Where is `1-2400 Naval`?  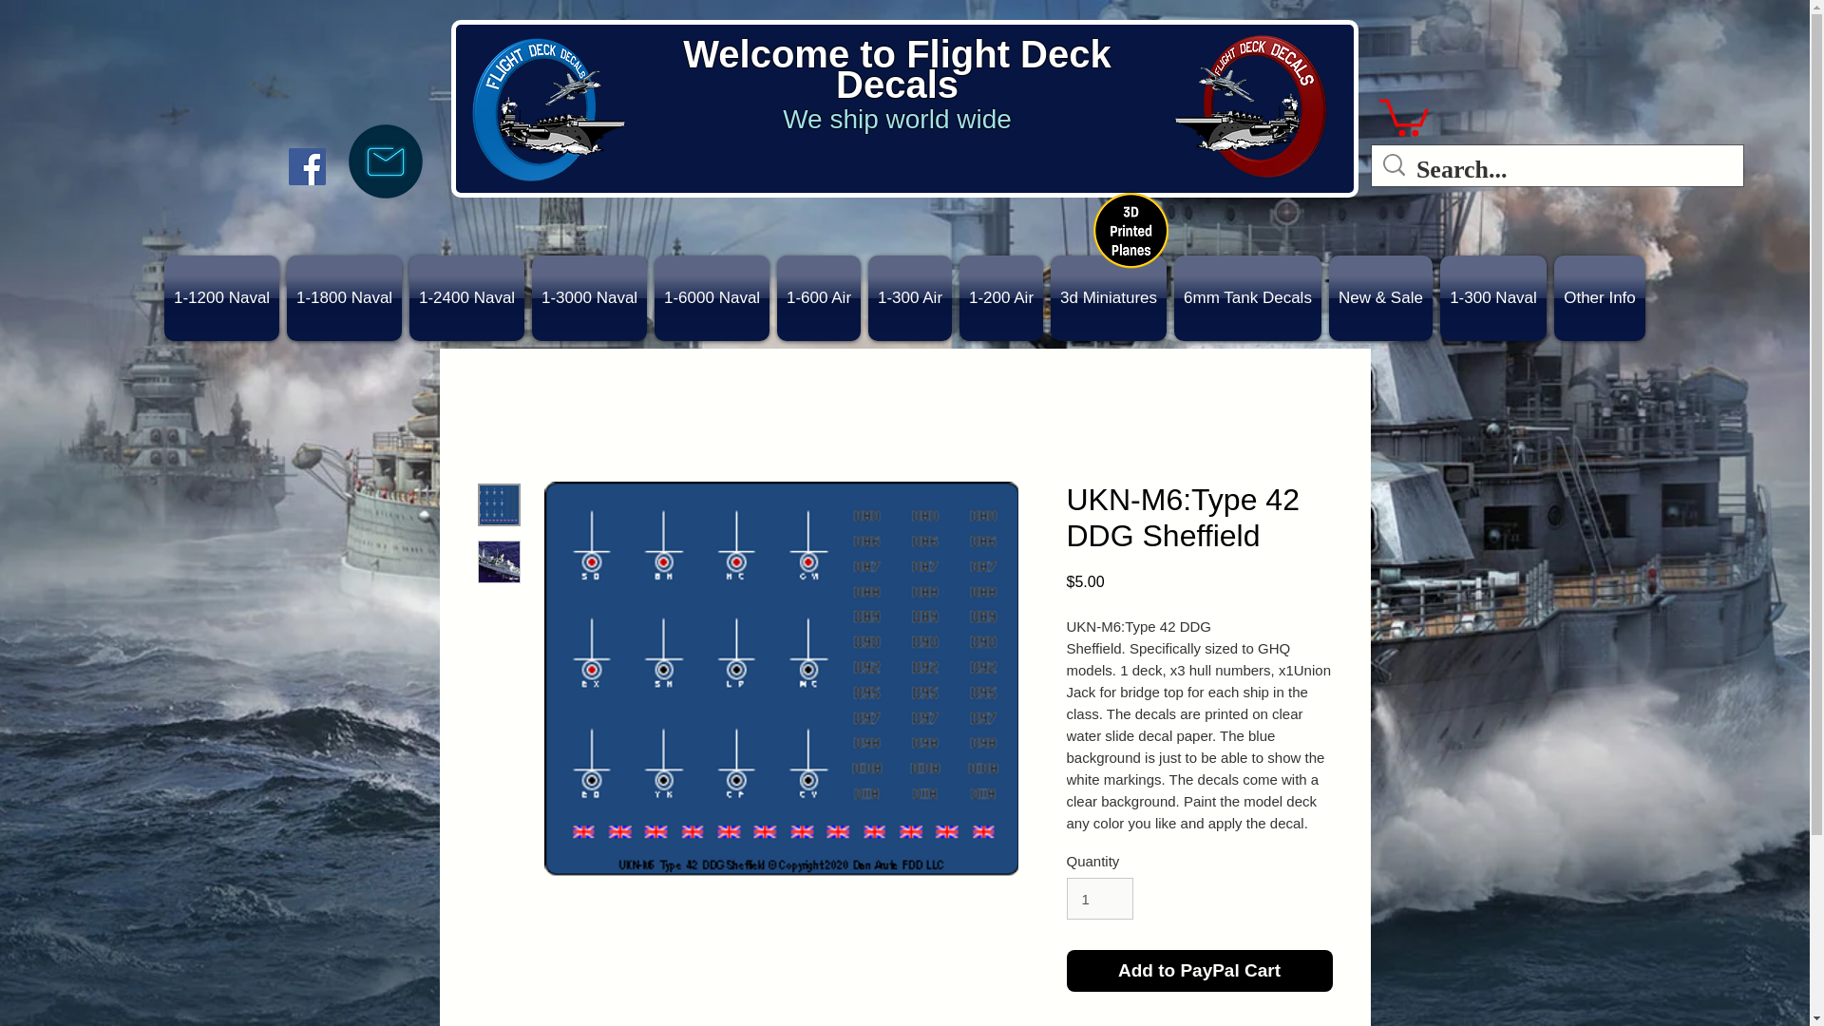 1-2400 Naval is located at coordinates (466, 297).